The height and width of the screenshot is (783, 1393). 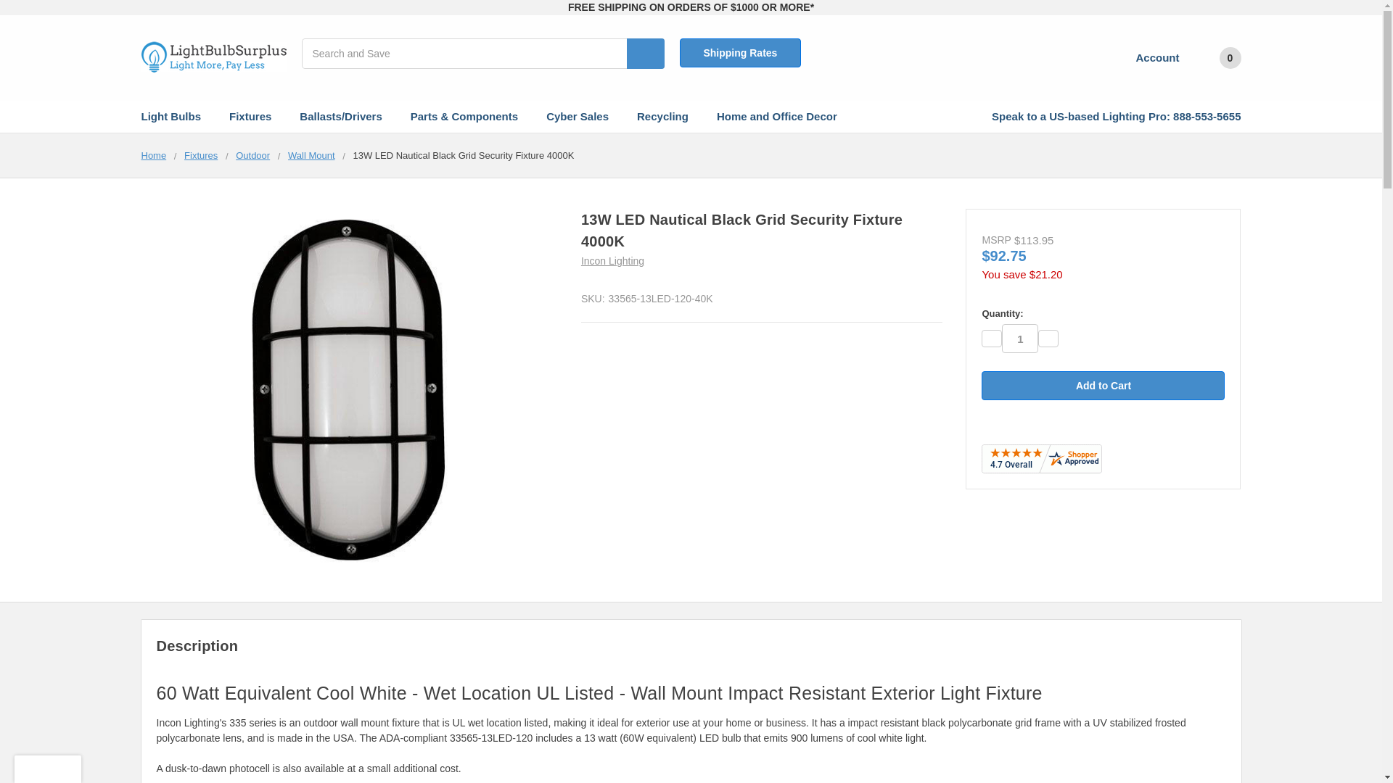 I want to click on 1, so click(x=1019, y=339).